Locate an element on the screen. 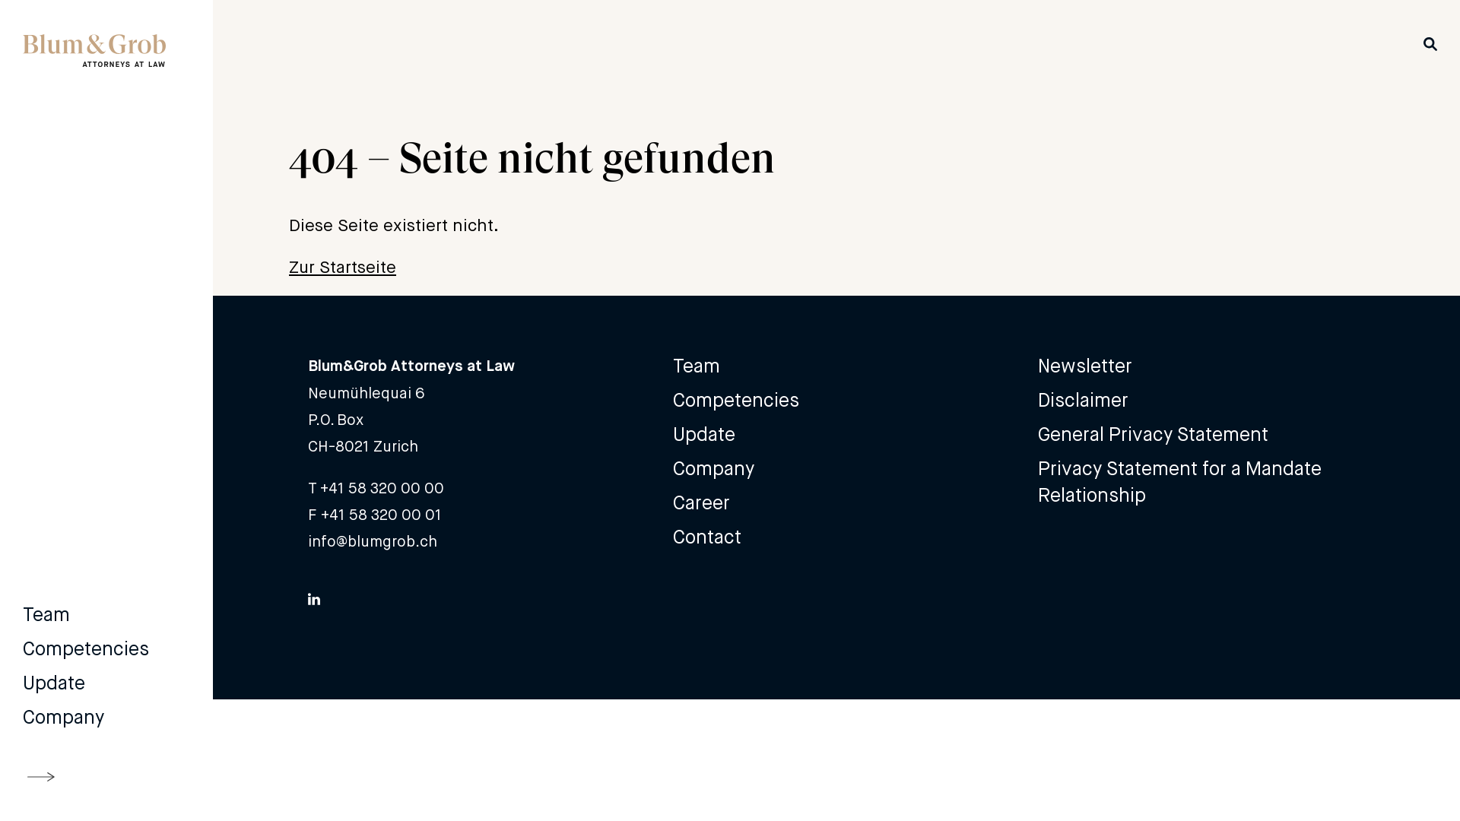  Privacy Statement for a Mandate Relationship is located at coordinates (1201, 482).